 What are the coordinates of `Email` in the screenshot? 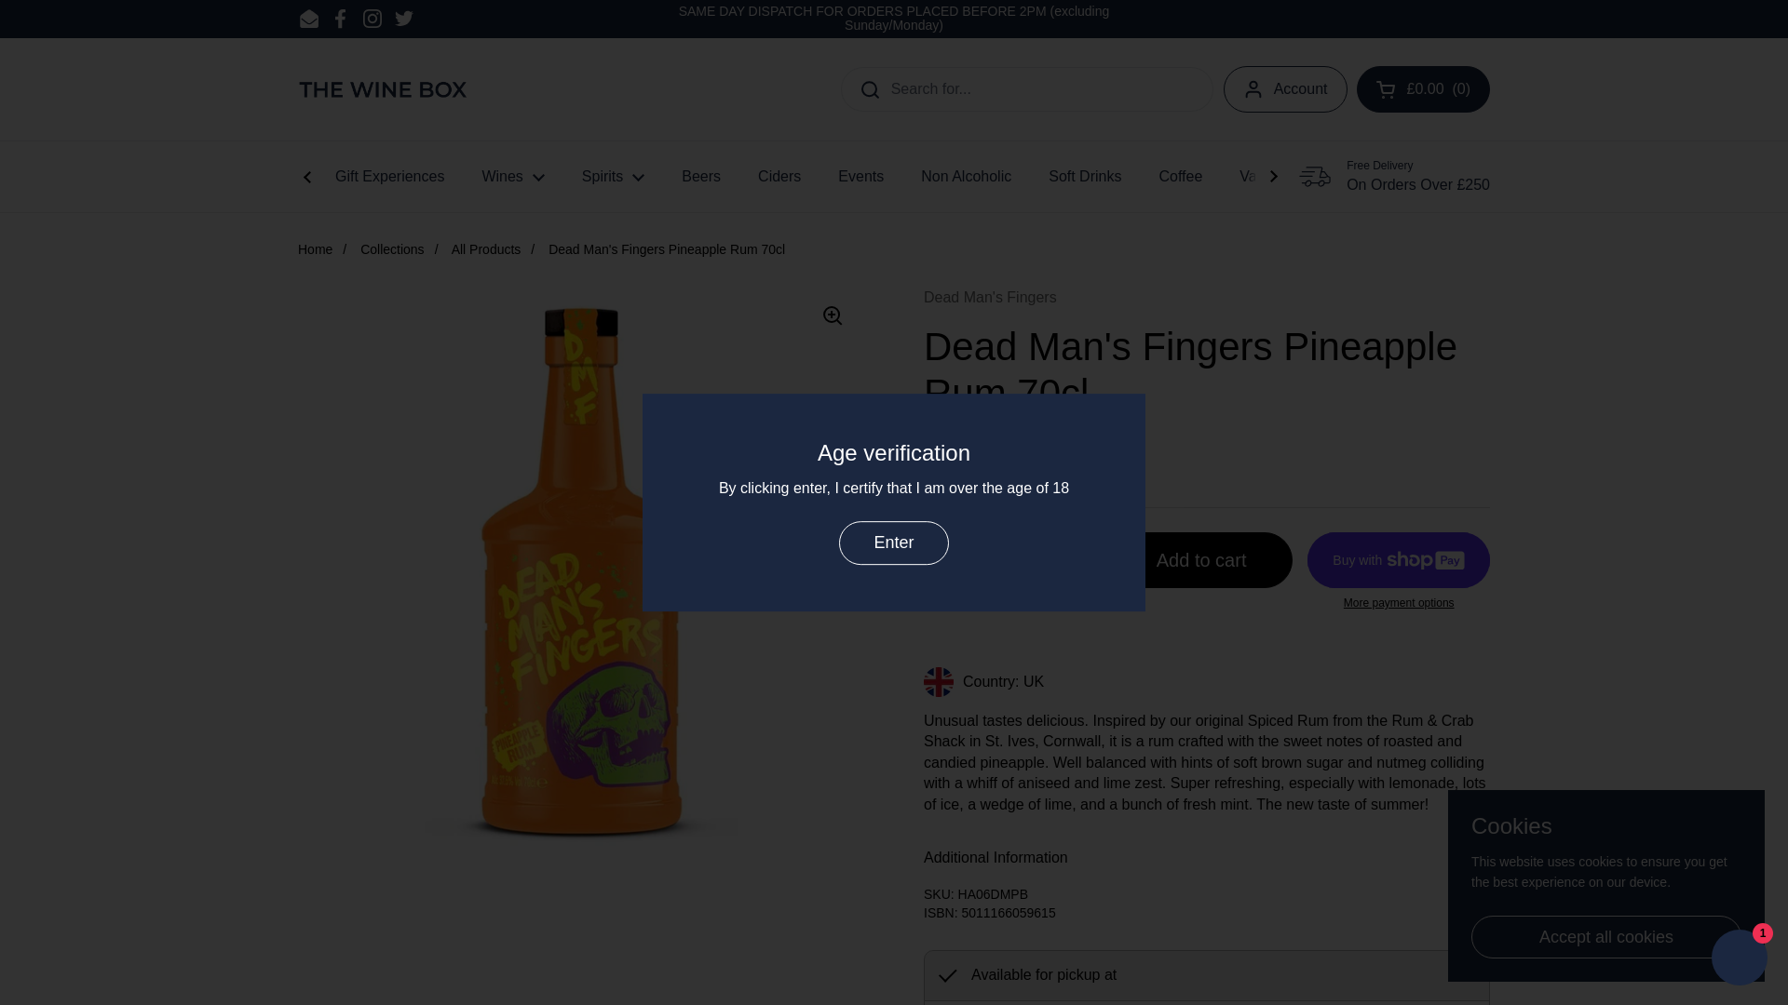 It's located at (309, 19).